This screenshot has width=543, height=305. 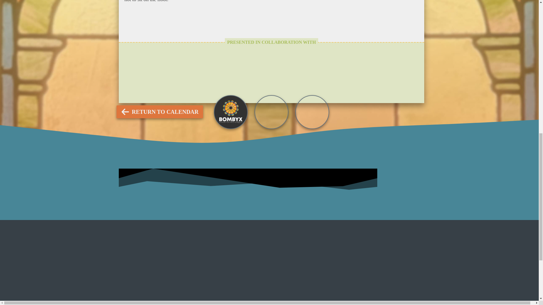 What do you see at coordinates (274, 90) in the screenshot?
I see `ARTISTS` at bounding box center [274, 90].